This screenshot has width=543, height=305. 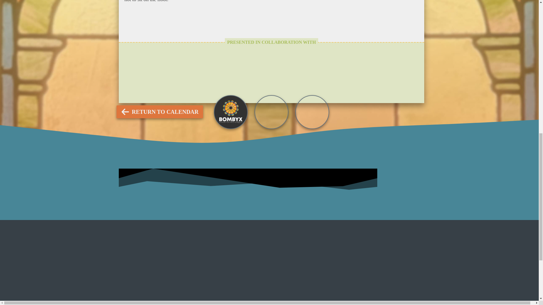 What do you see at coordinates (274, 90) in the screenshot?
I see `ARTISTS` at bounding box center [274, 90].